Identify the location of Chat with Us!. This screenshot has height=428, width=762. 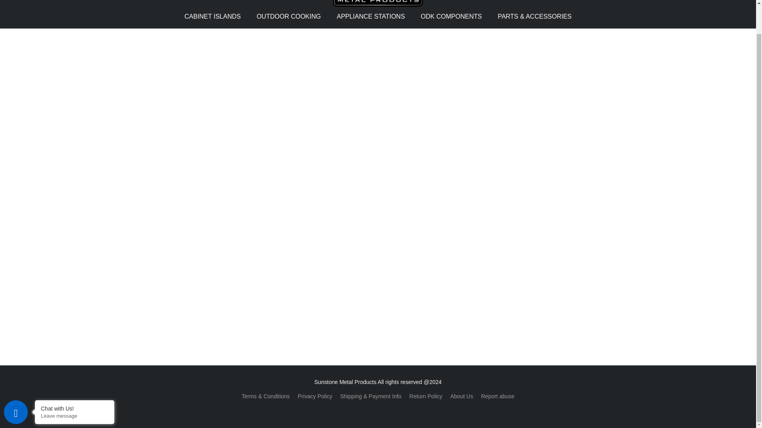
(217, 16).